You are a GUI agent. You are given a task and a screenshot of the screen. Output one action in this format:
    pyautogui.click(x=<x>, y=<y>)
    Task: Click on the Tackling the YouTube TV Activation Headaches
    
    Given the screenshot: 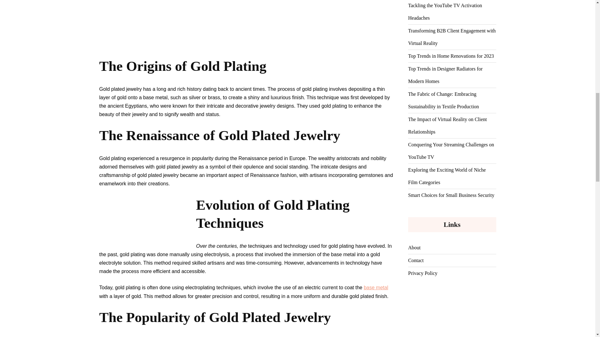 What is the action you would take?
    pyautogui.click(x=452, y=12)
    